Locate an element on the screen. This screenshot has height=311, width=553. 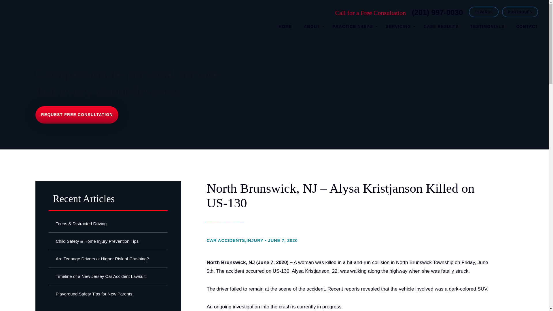
CONTACT is located at coordinates (527, 26).